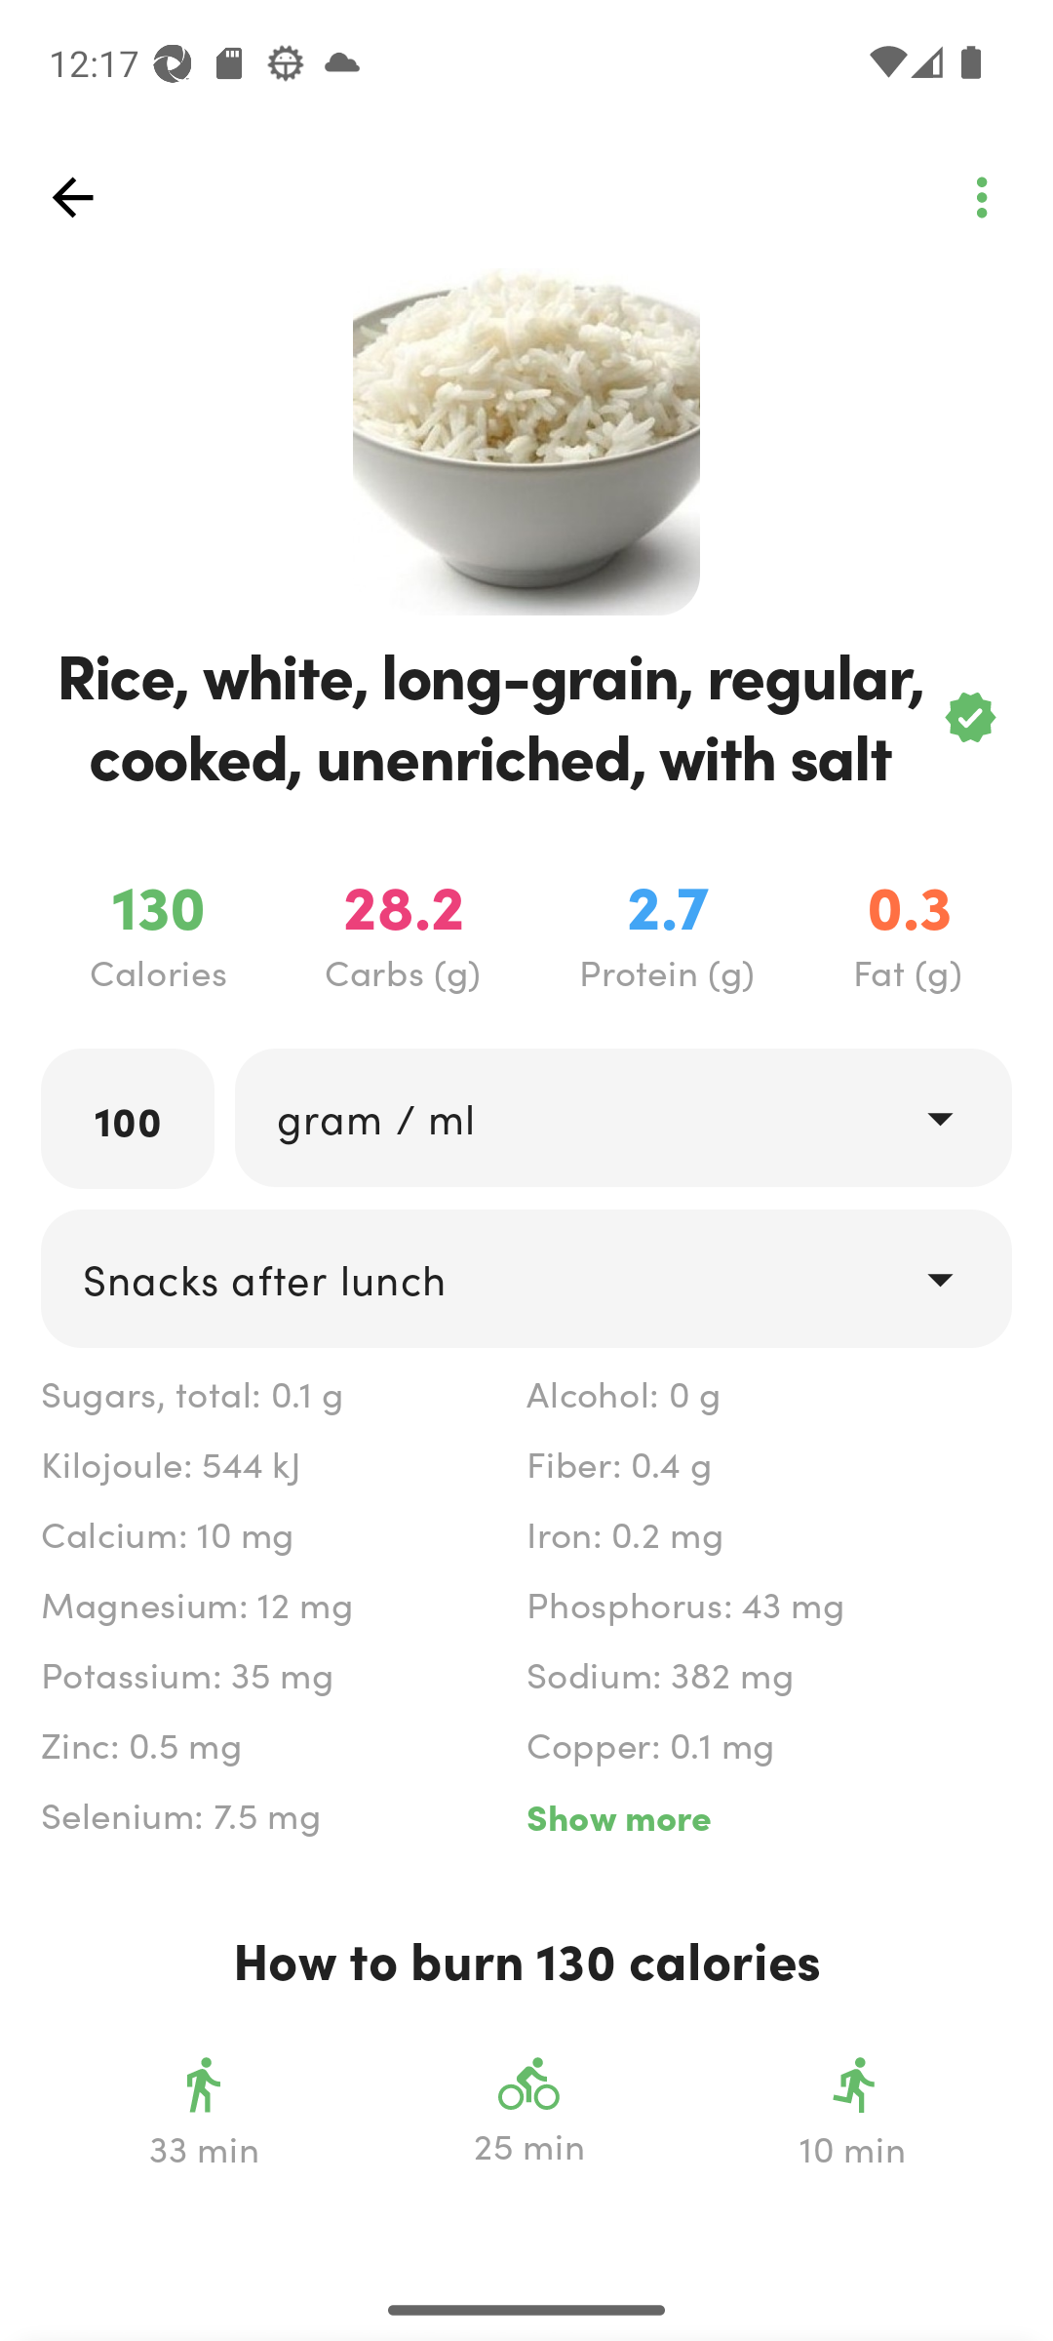 This screenshot has height=2341, width=1053. What do you see at coordinates (622, 1118) in the screenshot?
I see `drop_down gram / ml` at bounding box center [622, 1118].